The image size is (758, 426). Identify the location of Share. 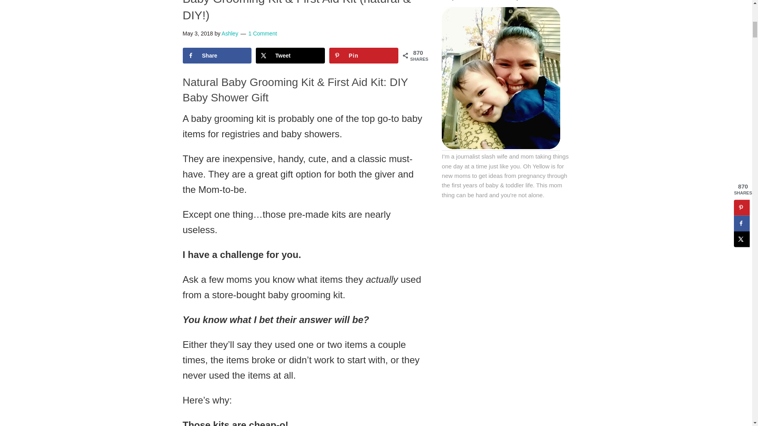
(217, 55).